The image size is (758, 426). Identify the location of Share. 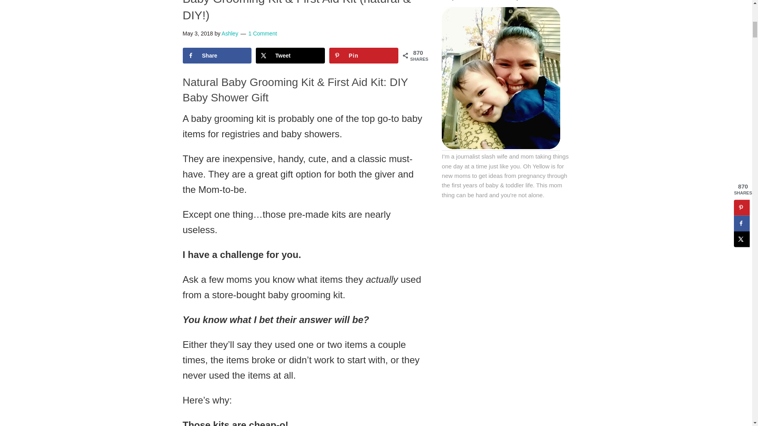
(217, 55).